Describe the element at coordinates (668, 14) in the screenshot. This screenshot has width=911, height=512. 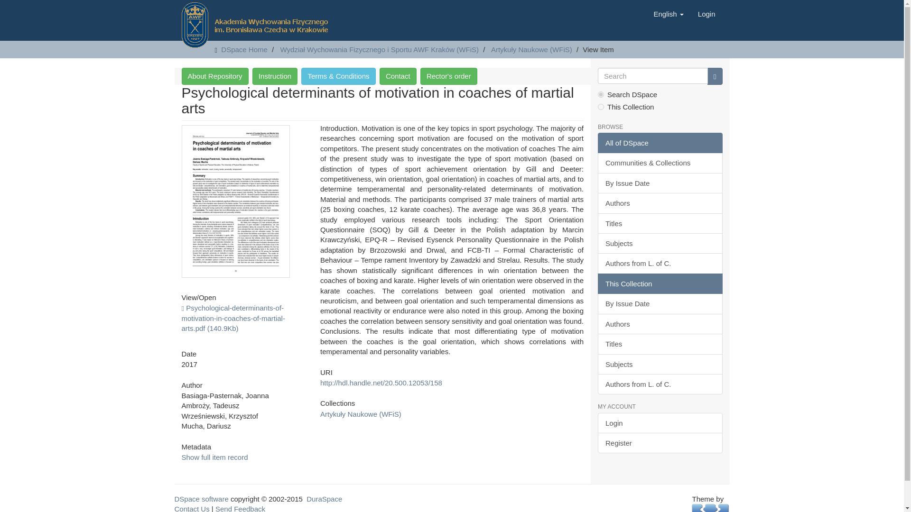
I see `English ` at that location.